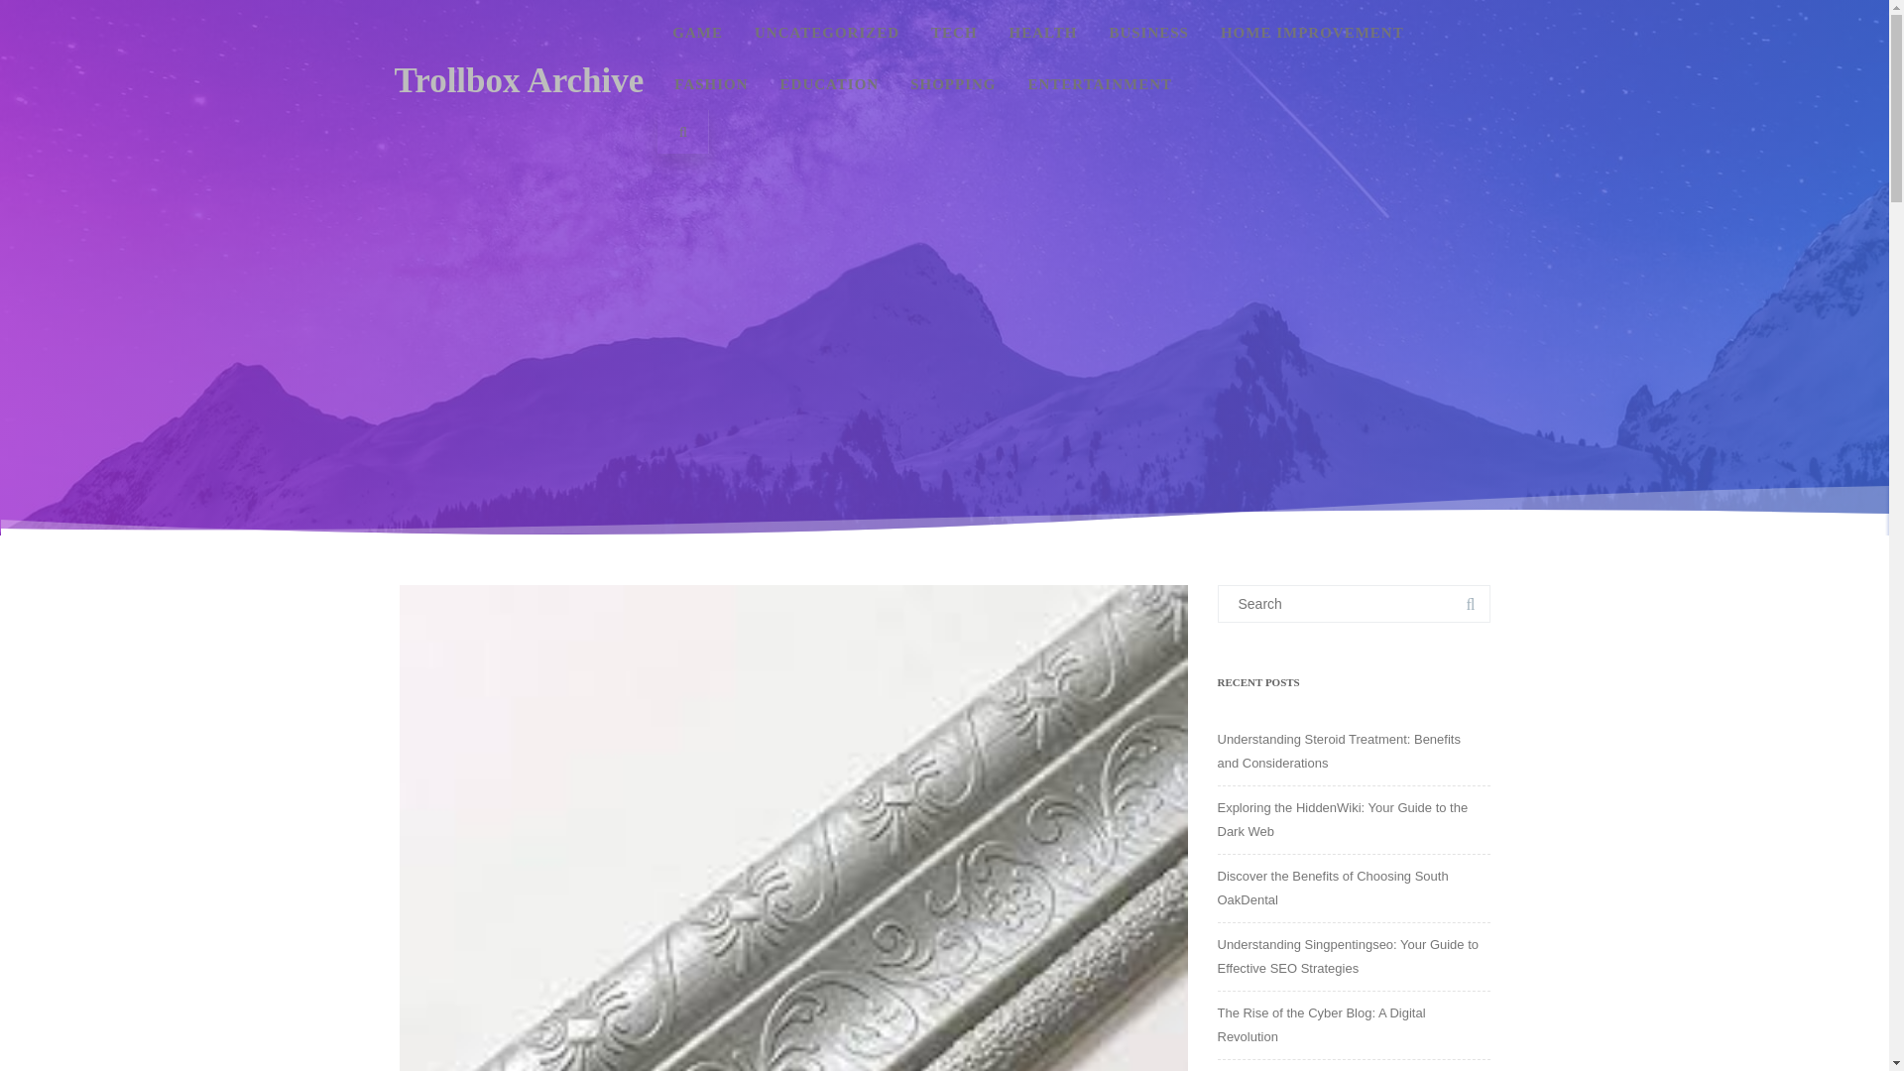  Describe the element at coordinates (1343, 819) in the screenshot. I see `Exploring the HiddenWiki: Your Guide to the Dark Web` at that location.